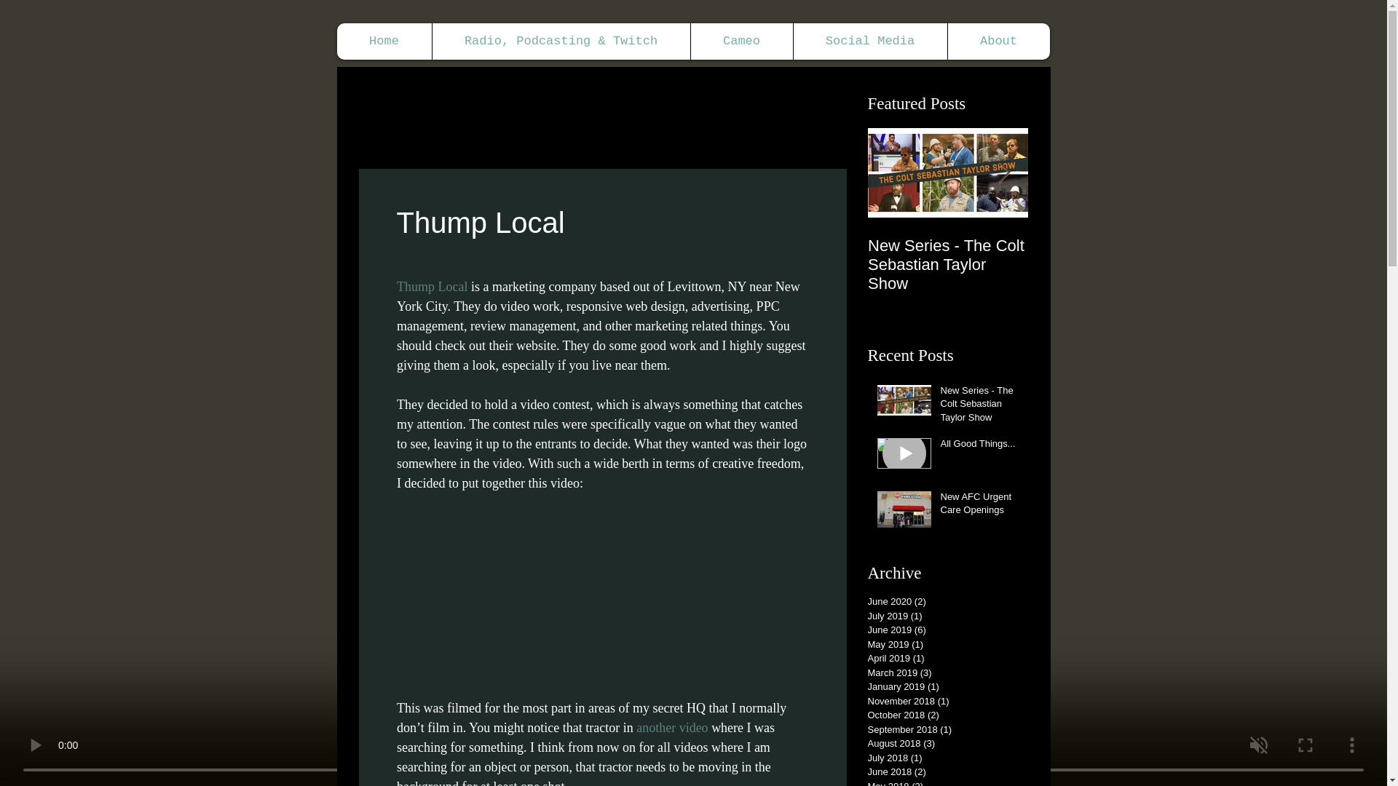 The width and height of the screenshot is (1398, 786). I want to click on Home, so click(383, 41).